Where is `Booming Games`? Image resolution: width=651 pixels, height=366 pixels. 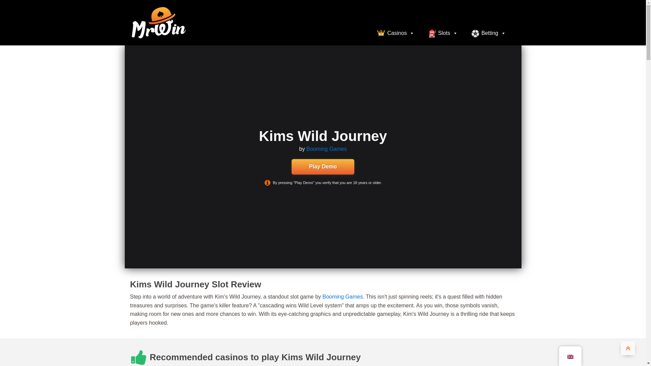
Booming Games is located at coordinates (327, 149).